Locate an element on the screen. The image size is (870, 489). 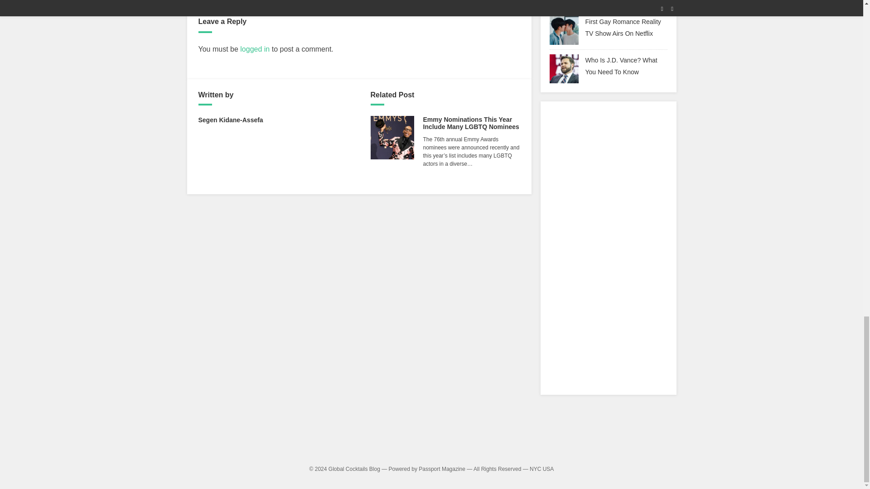
3rd party ad content is located at coordinates (431, 439).